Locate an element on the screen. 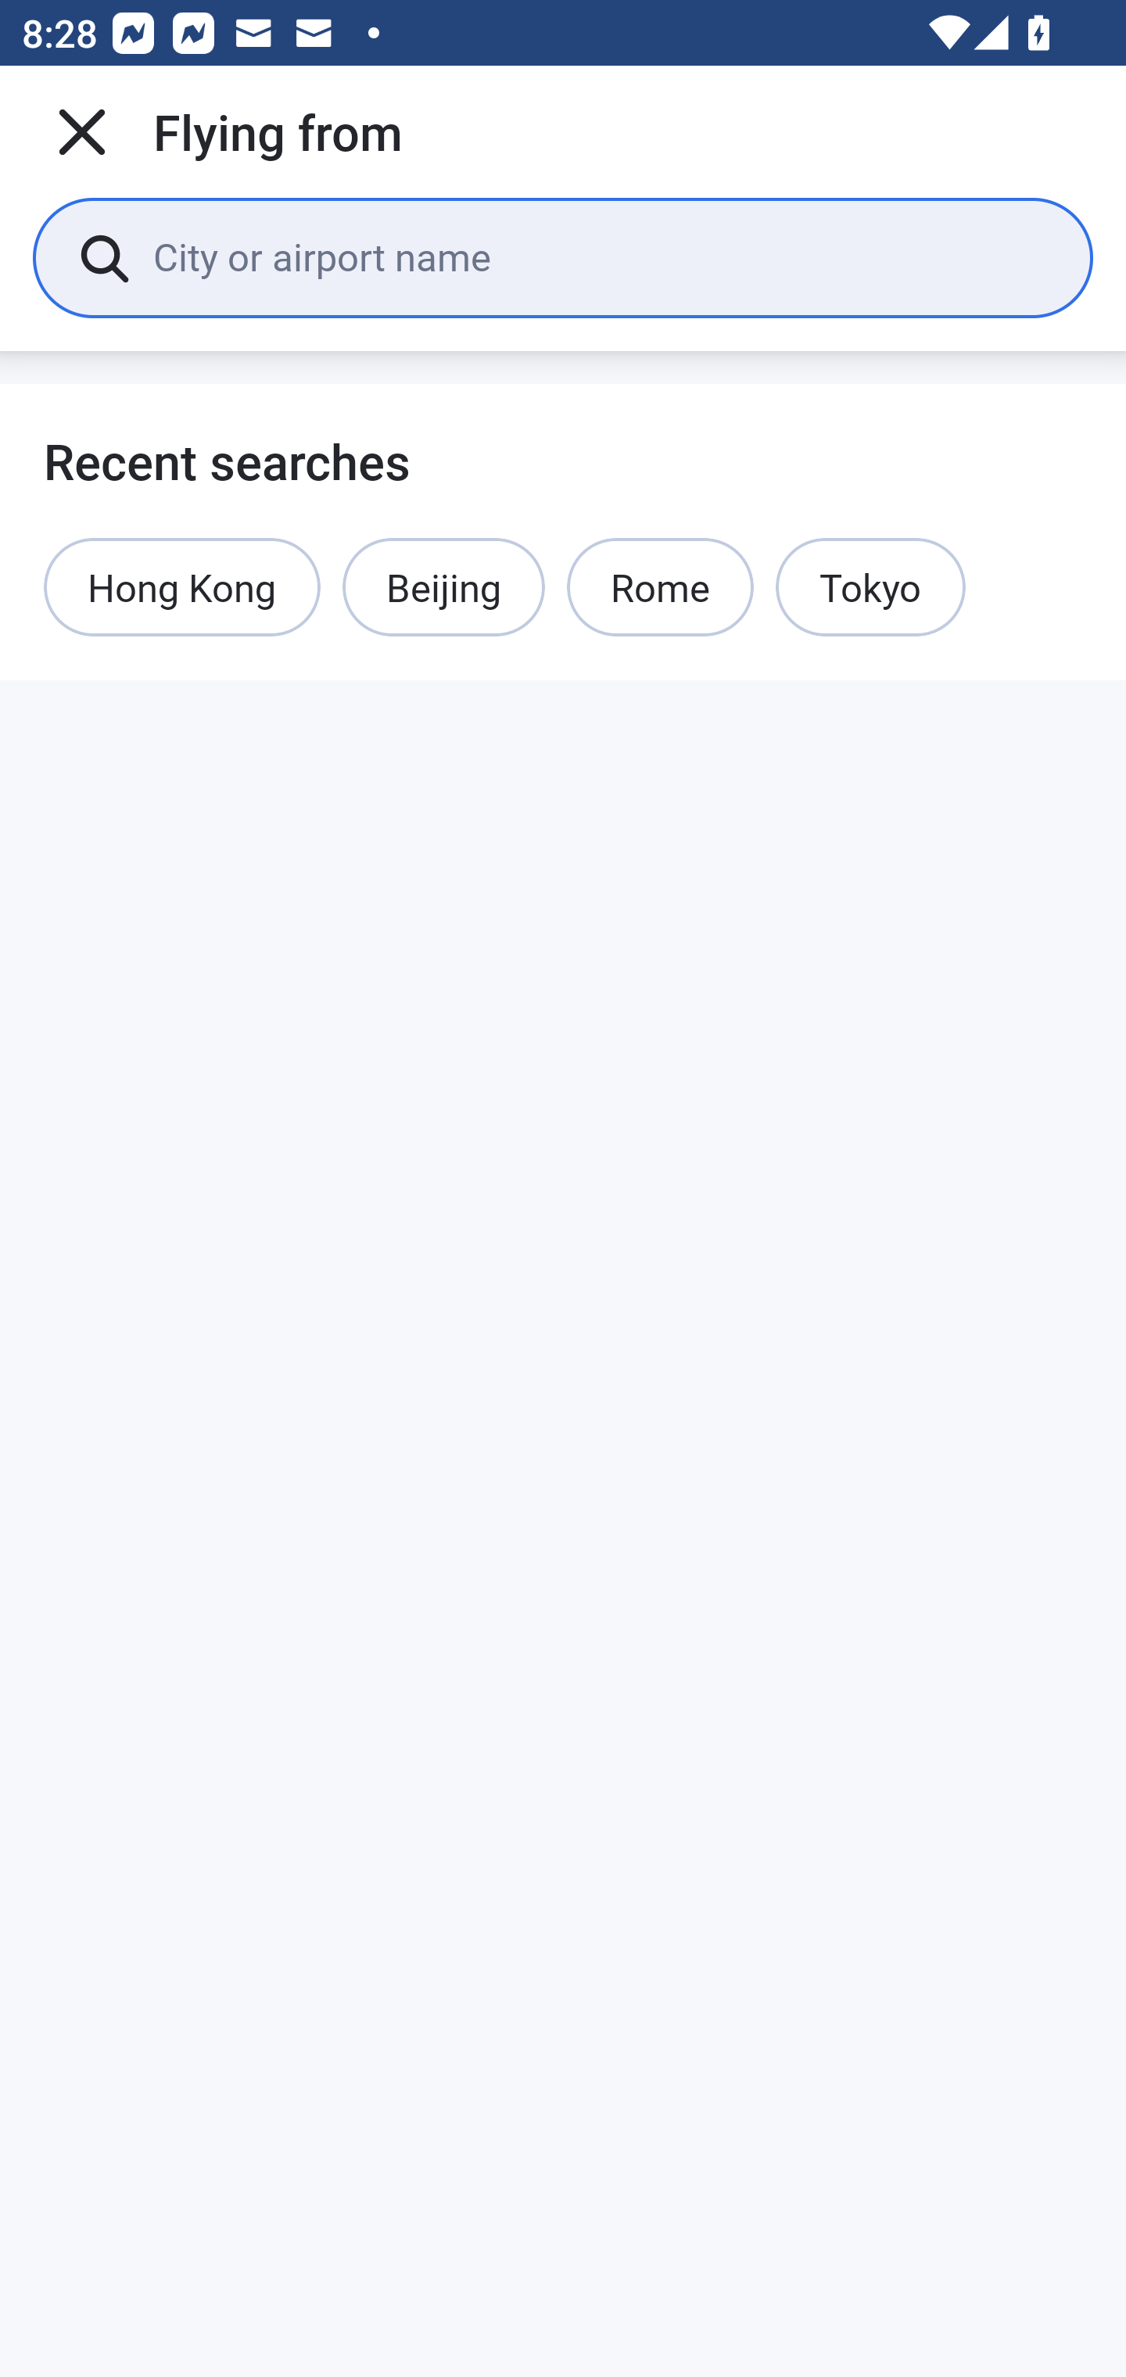  Hong Kong is located at coordinates (182, 586).